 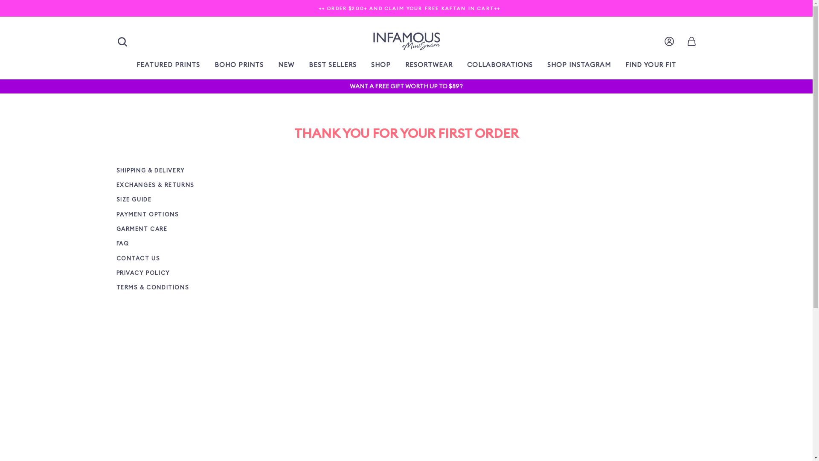 I want to click on FIND YOUR FIT, so click(x=651, y=64).